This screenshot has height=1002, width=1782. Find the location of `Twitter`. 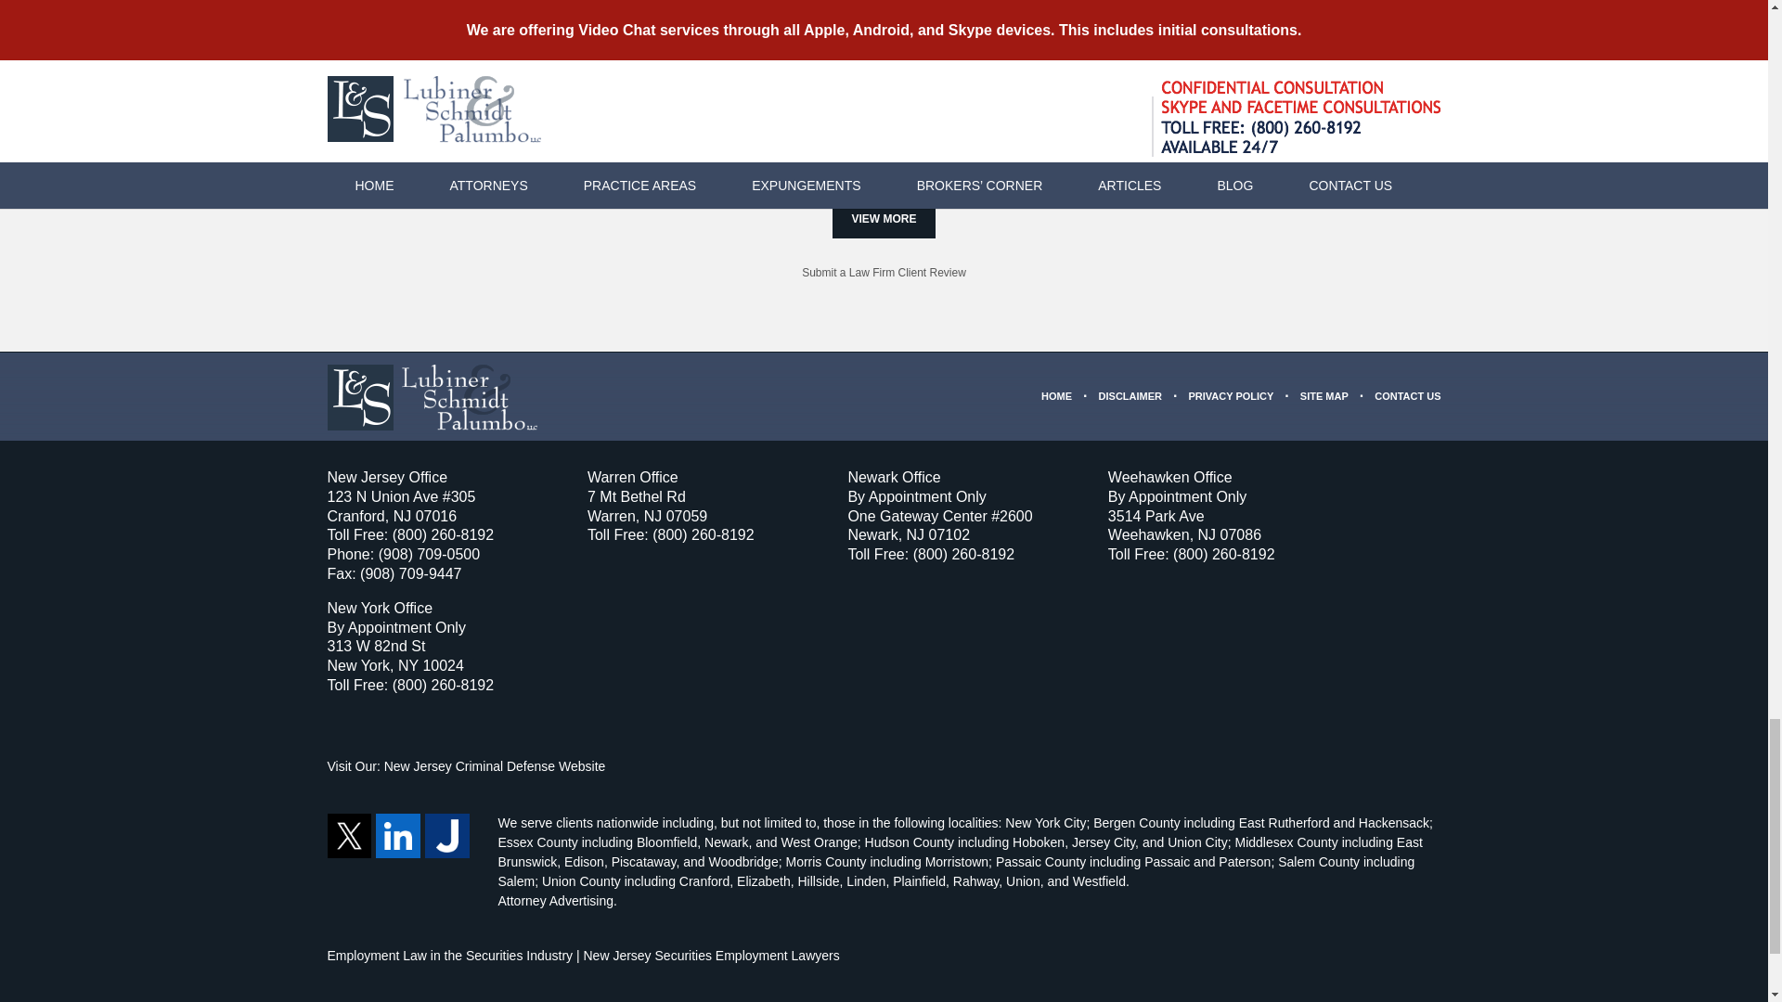

Twitter is located at coordinates (348, 835).